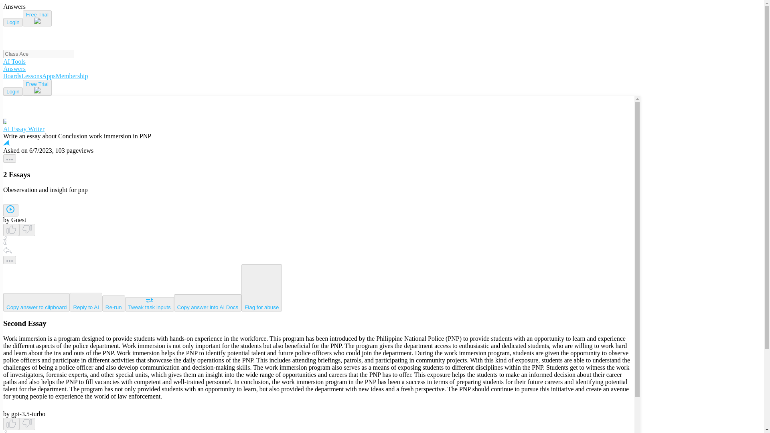 The width and height of the screenshot is (770, 433). Describe the element at coordinates (208, 303) in the screenshot. I see `Copy answer into AI Docs` at that location.